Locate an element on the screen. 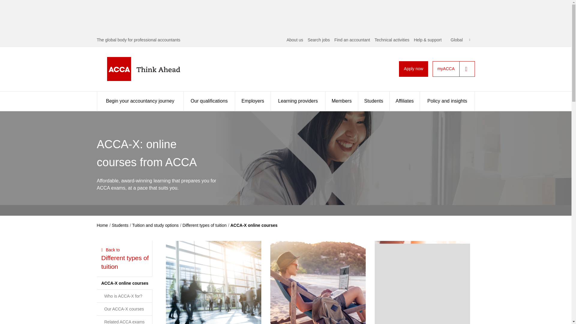  Related ACCA exams and awards is located at coordinates (422, 283).